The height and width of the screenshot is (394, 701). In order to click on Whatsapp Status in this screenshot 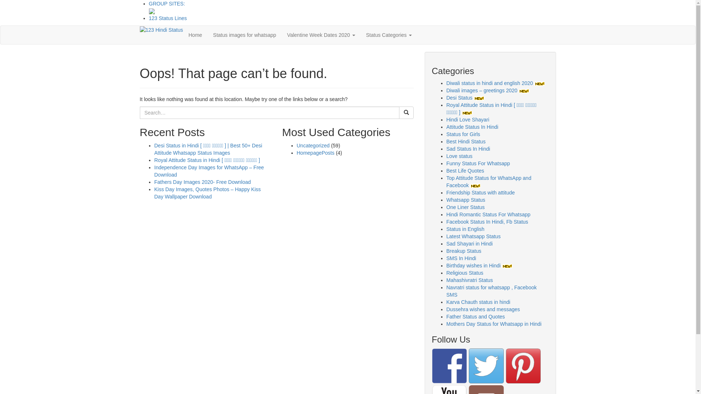, I will do `click(466, 200)`.